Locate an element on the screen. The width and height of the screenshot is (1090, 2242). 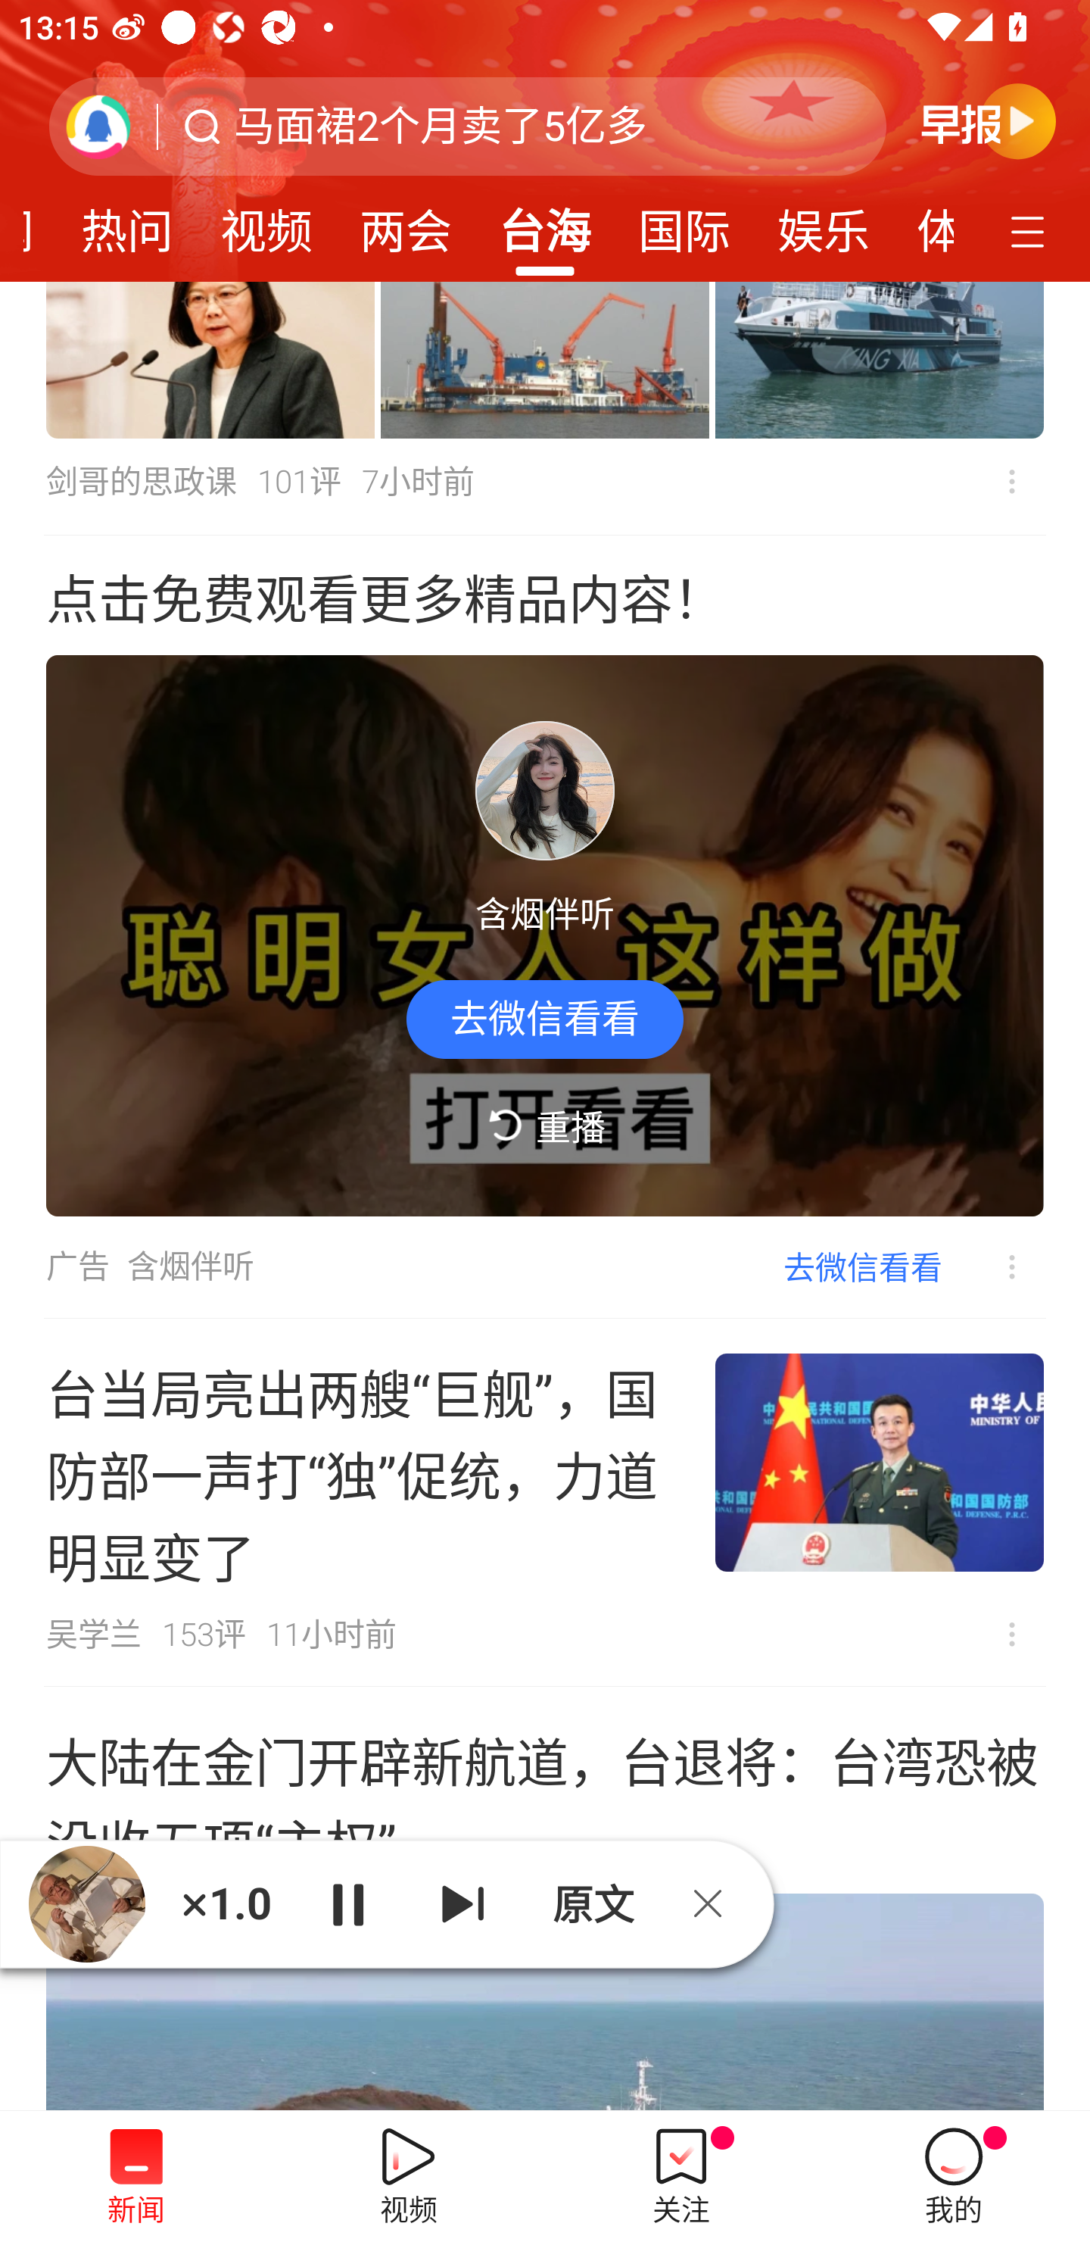
大陆在金门开辟新航道，台退将：台湾恐被没收五项“主权” is located at coordinates (545, 1898).